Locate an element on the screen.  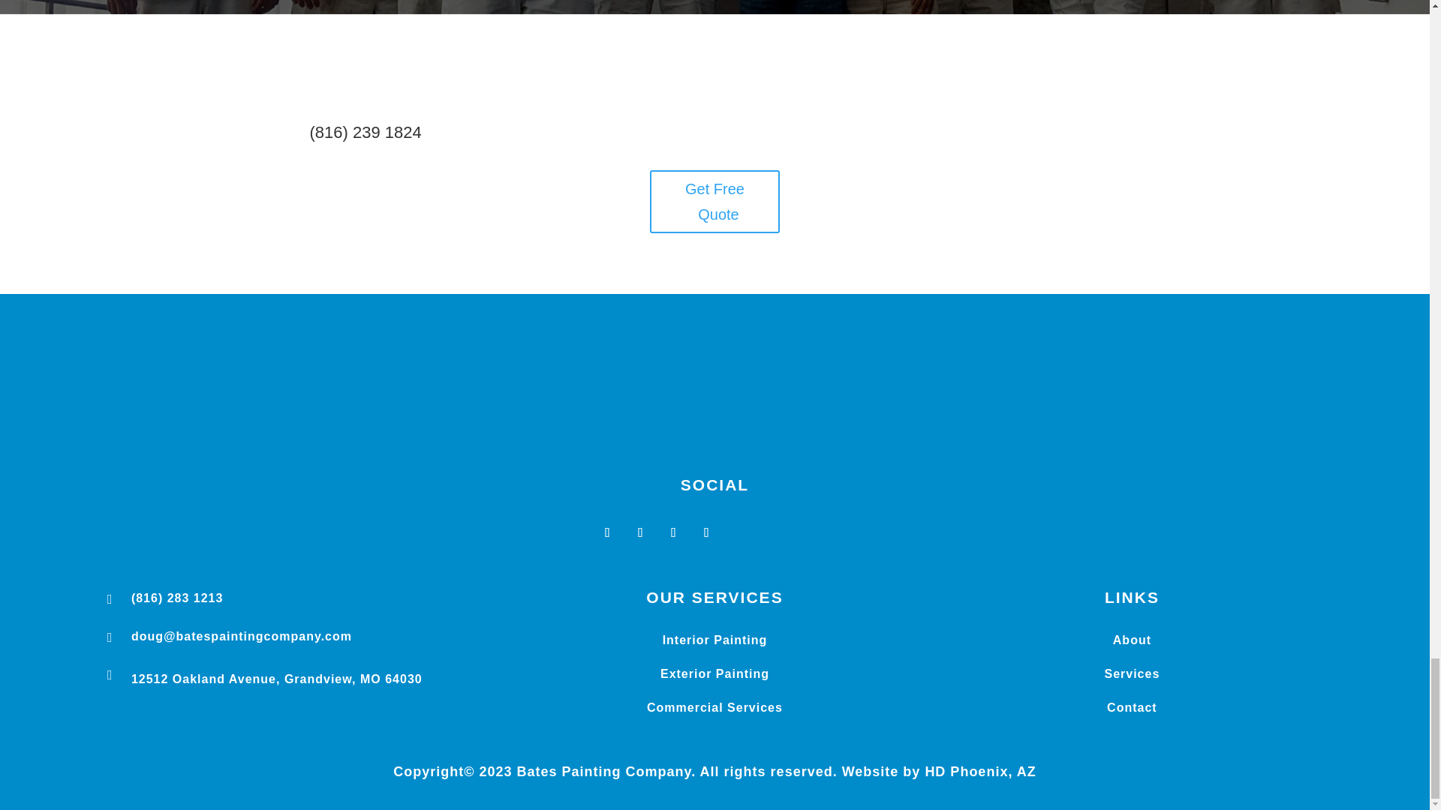
Commercial Services is located at coordinates (714, 707).